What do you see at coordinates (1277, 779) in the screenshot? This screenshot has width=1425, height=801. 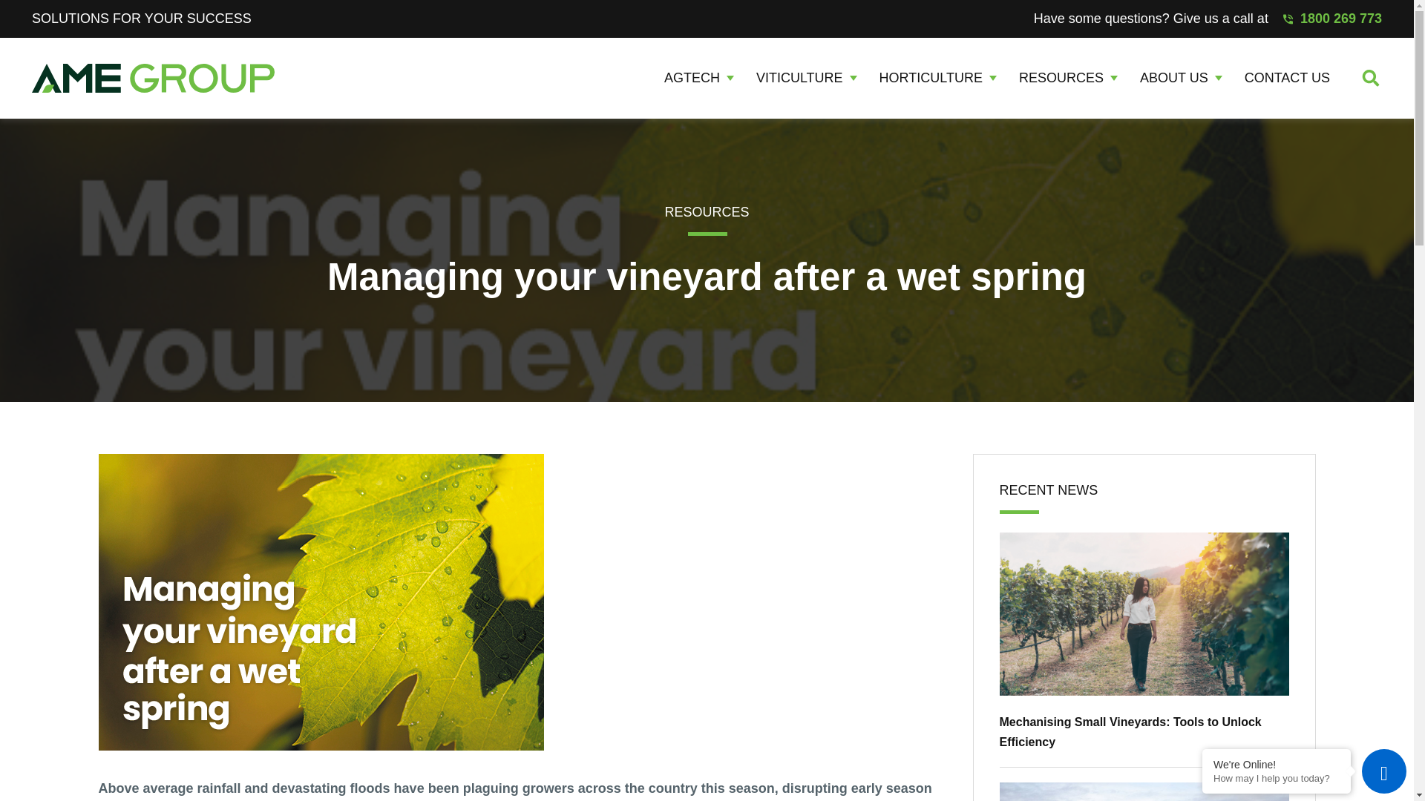 I see `How may I help you today?` at bounding box center [1277, 779].